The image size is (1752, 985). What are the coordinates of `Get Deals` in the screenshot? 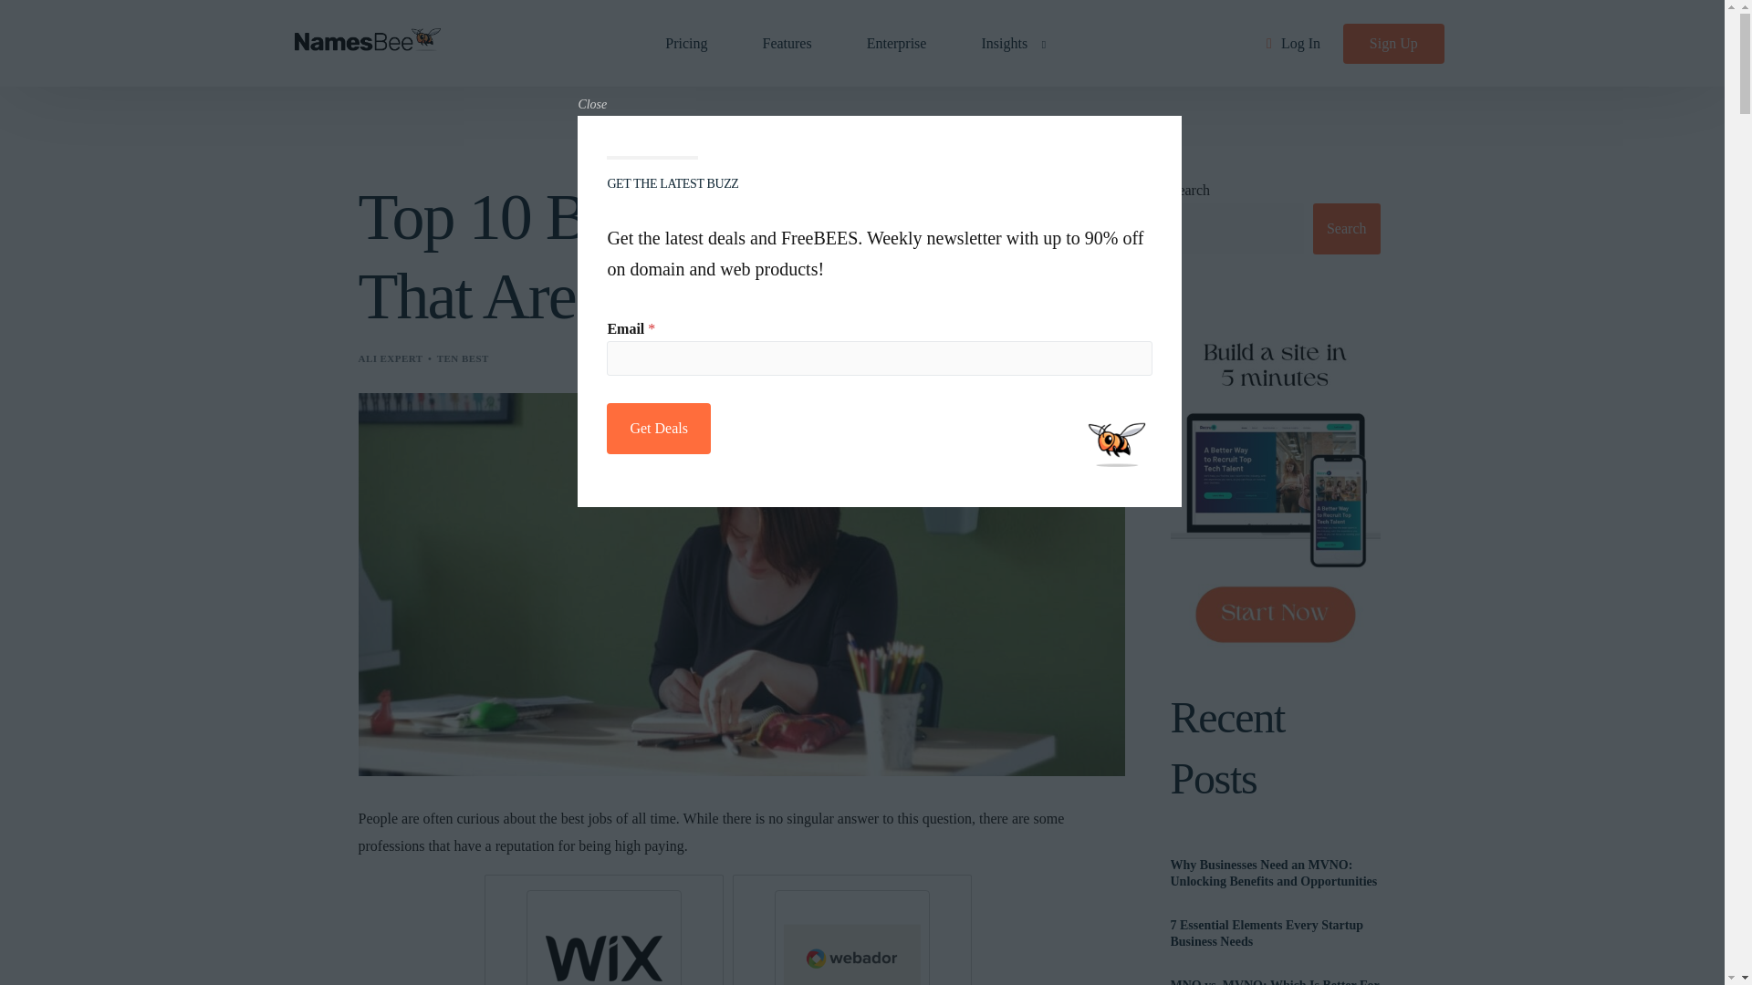 It's located at (659, 428).